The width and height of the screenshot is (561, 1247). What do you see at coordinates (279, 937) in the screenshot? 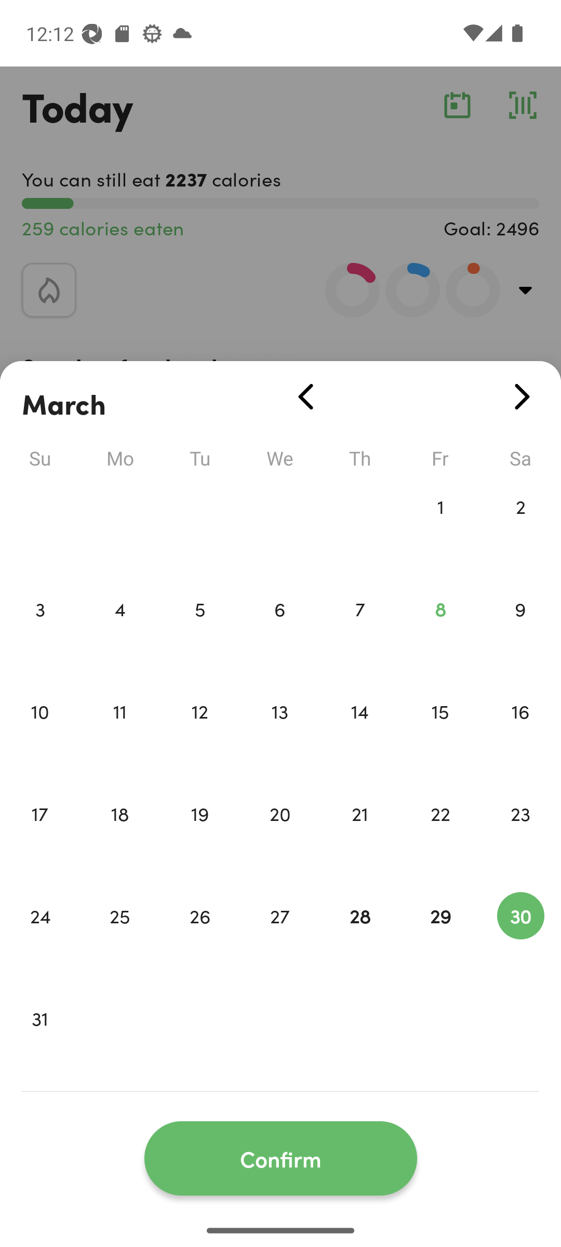
I see `27` at bounding box center [279, 937].